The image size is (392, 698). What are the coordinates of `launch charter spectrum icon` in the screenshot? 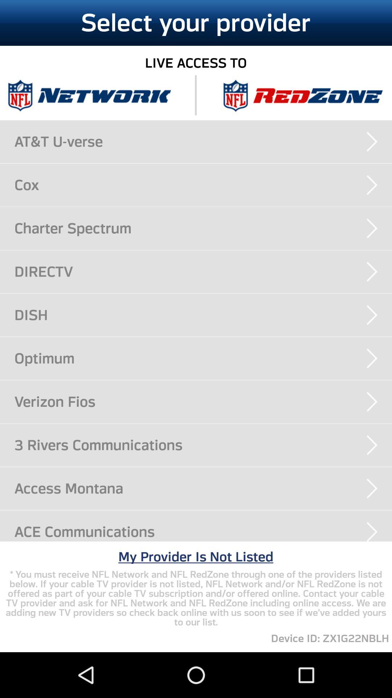 It's located at (203, 228).